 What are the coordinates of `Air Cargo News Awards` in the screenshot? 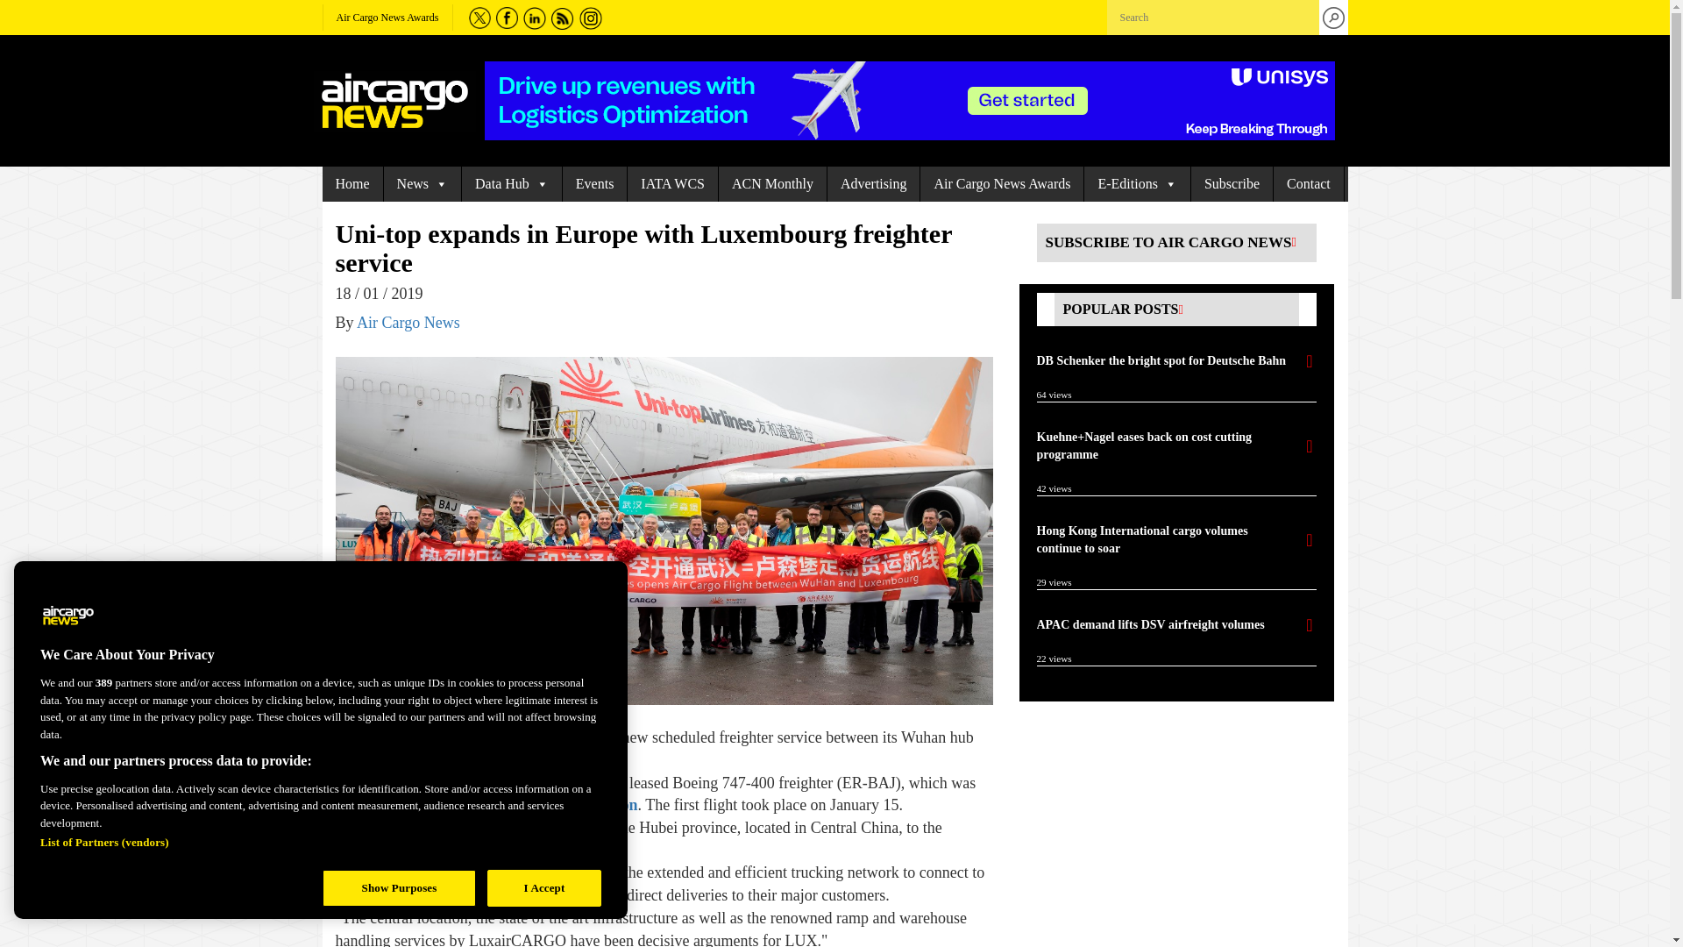 It's located at (387, 18).